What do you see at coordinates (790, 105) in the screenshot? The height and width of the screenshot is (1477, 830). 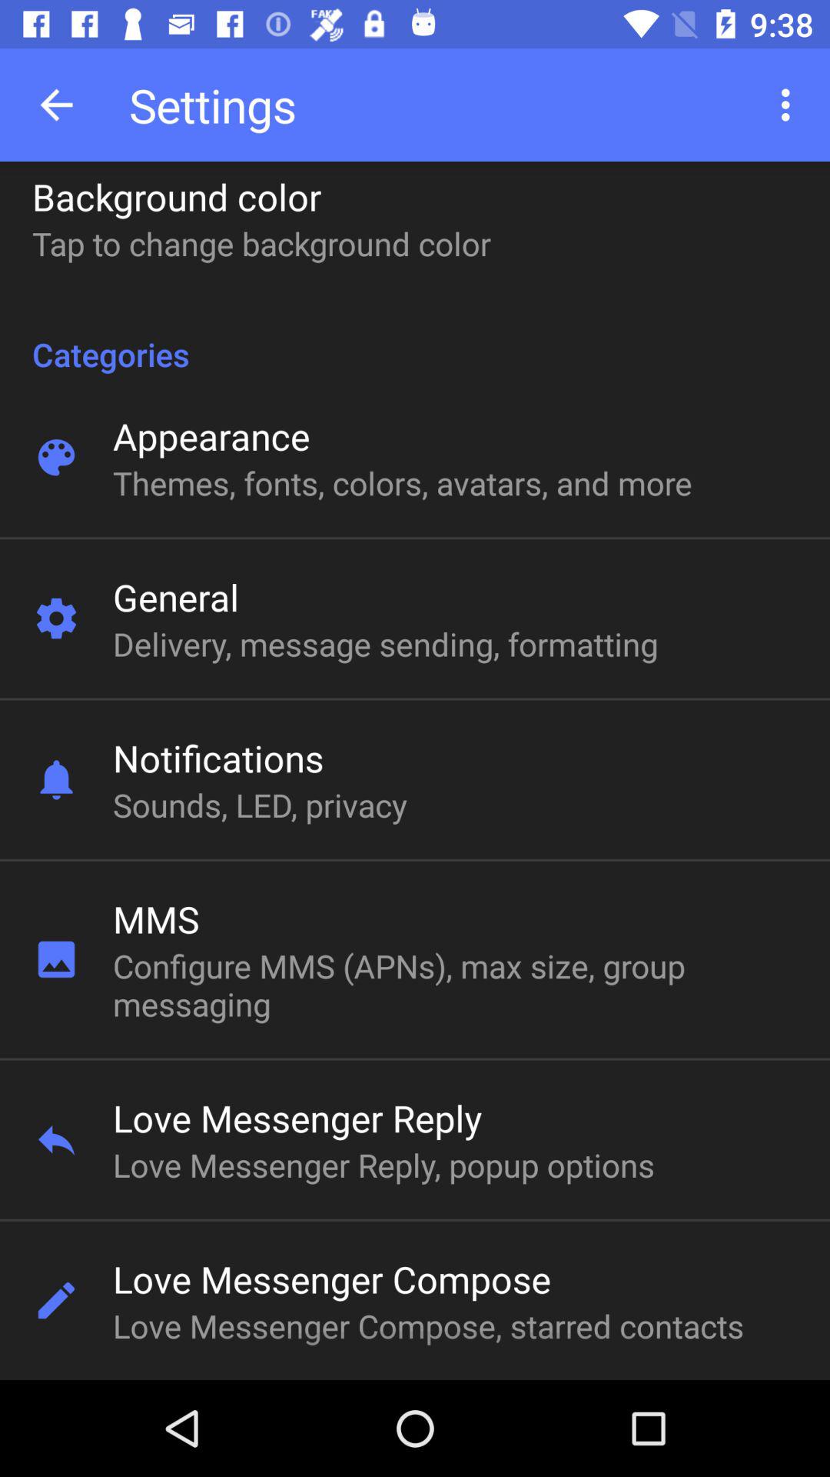 I see `choose icon to the right of settings icon` at bounding box center [790, 105].